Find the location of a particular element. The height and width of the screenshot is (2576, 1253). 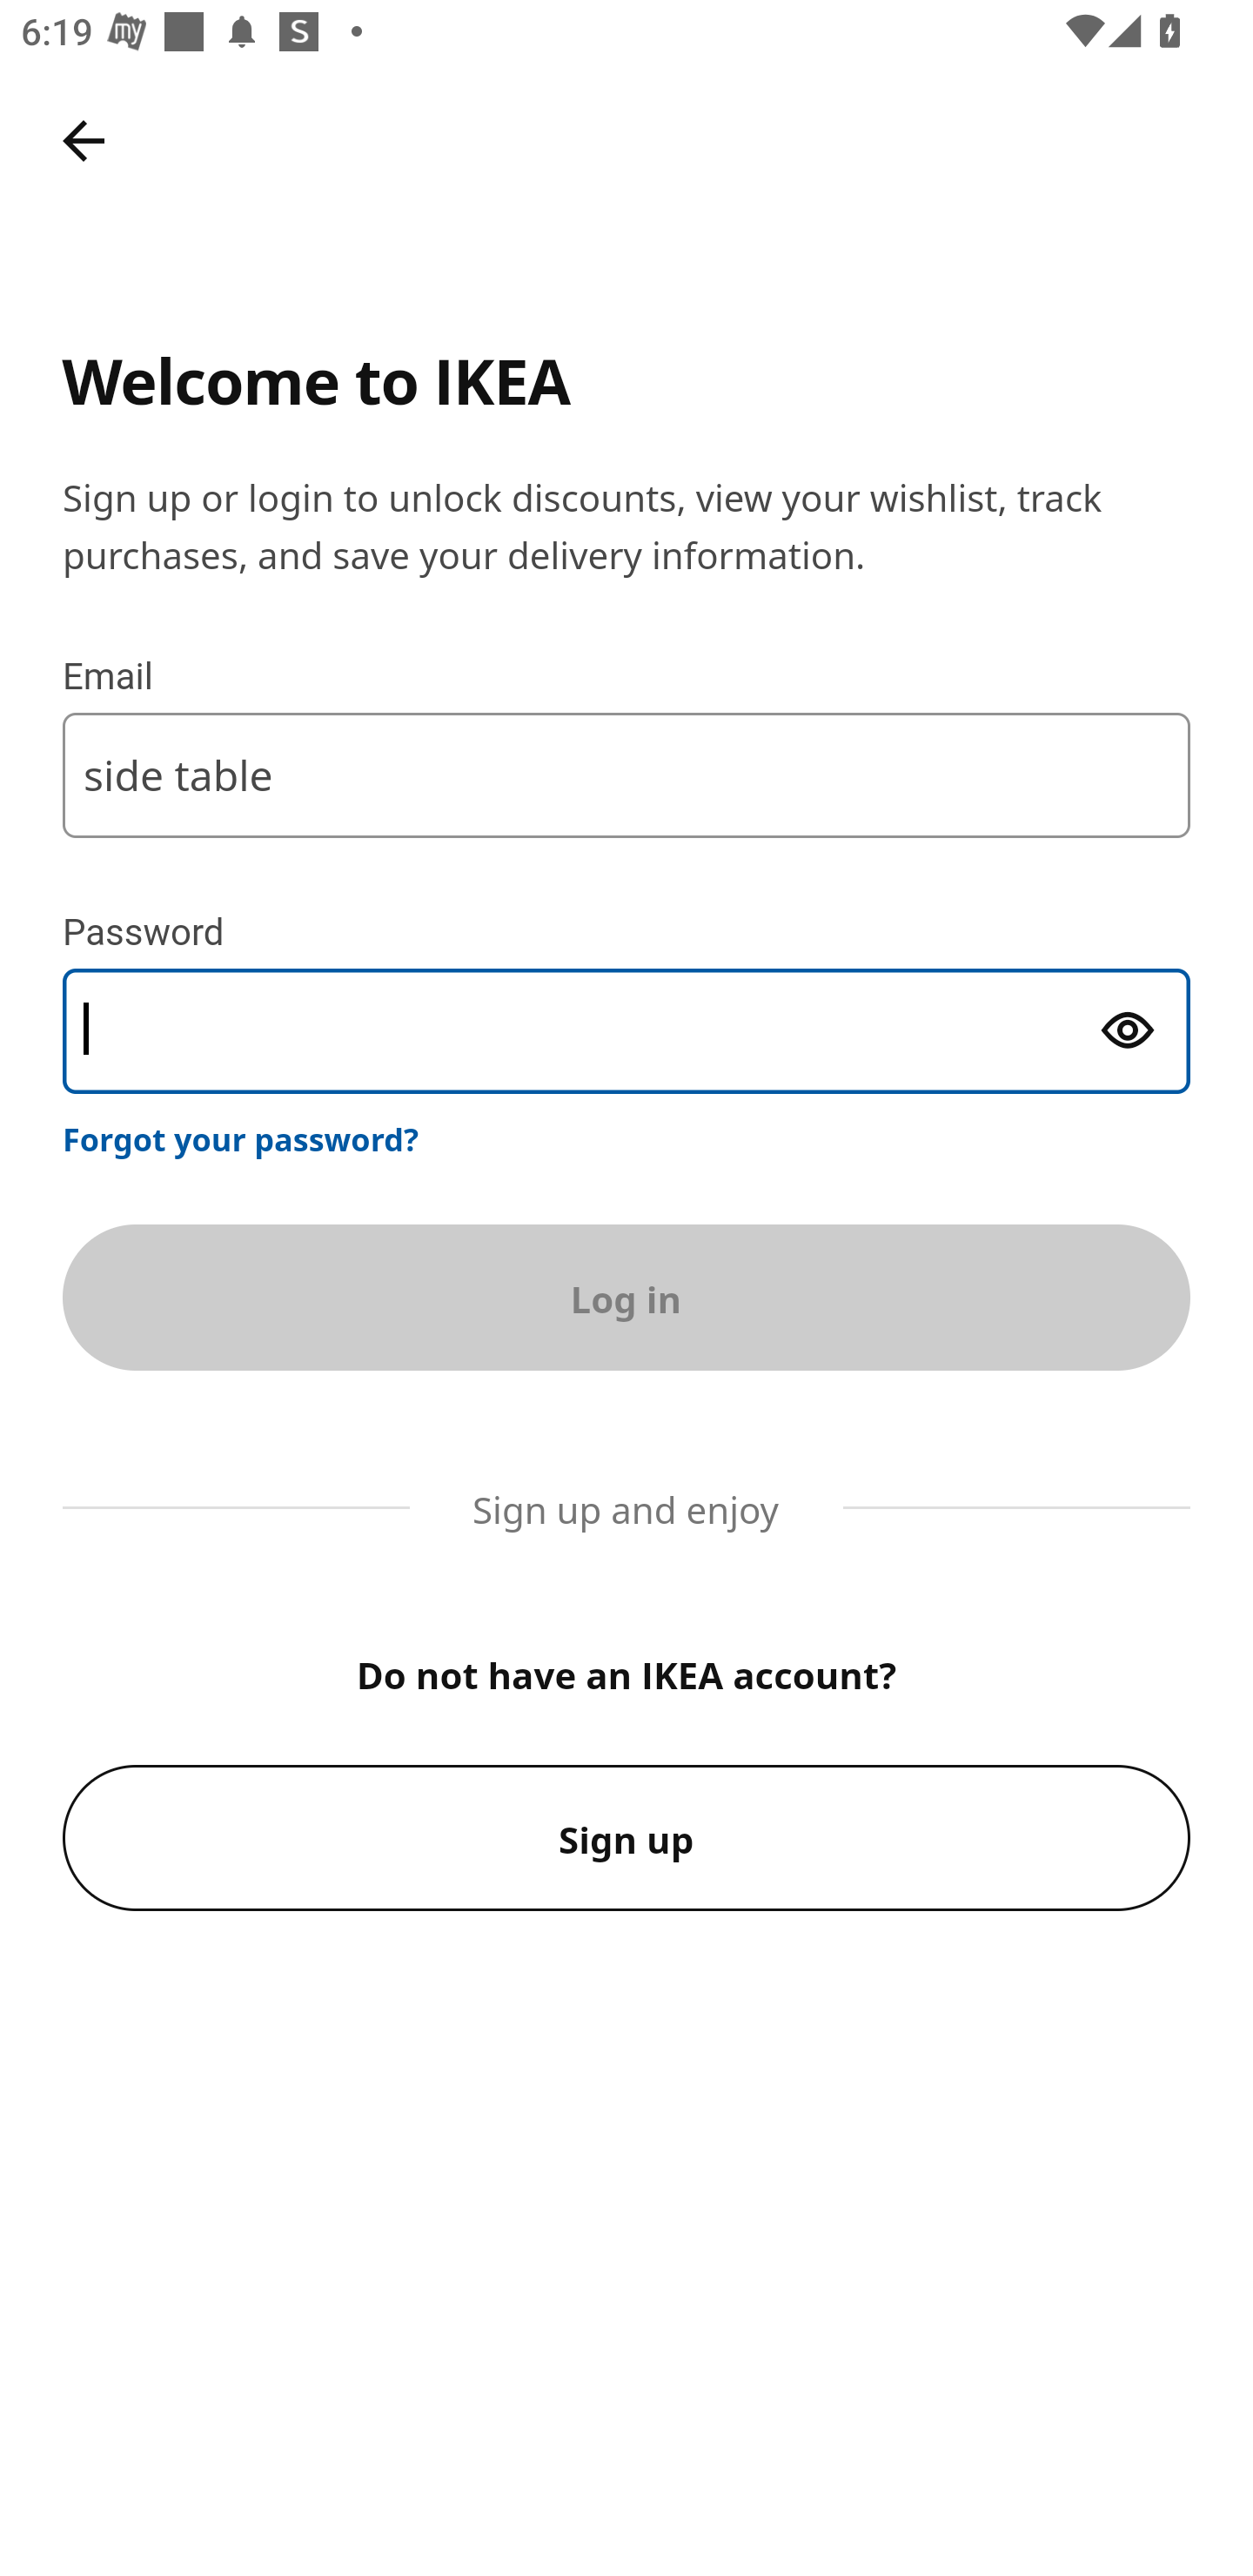

side table is located at coordinates (626, 775).